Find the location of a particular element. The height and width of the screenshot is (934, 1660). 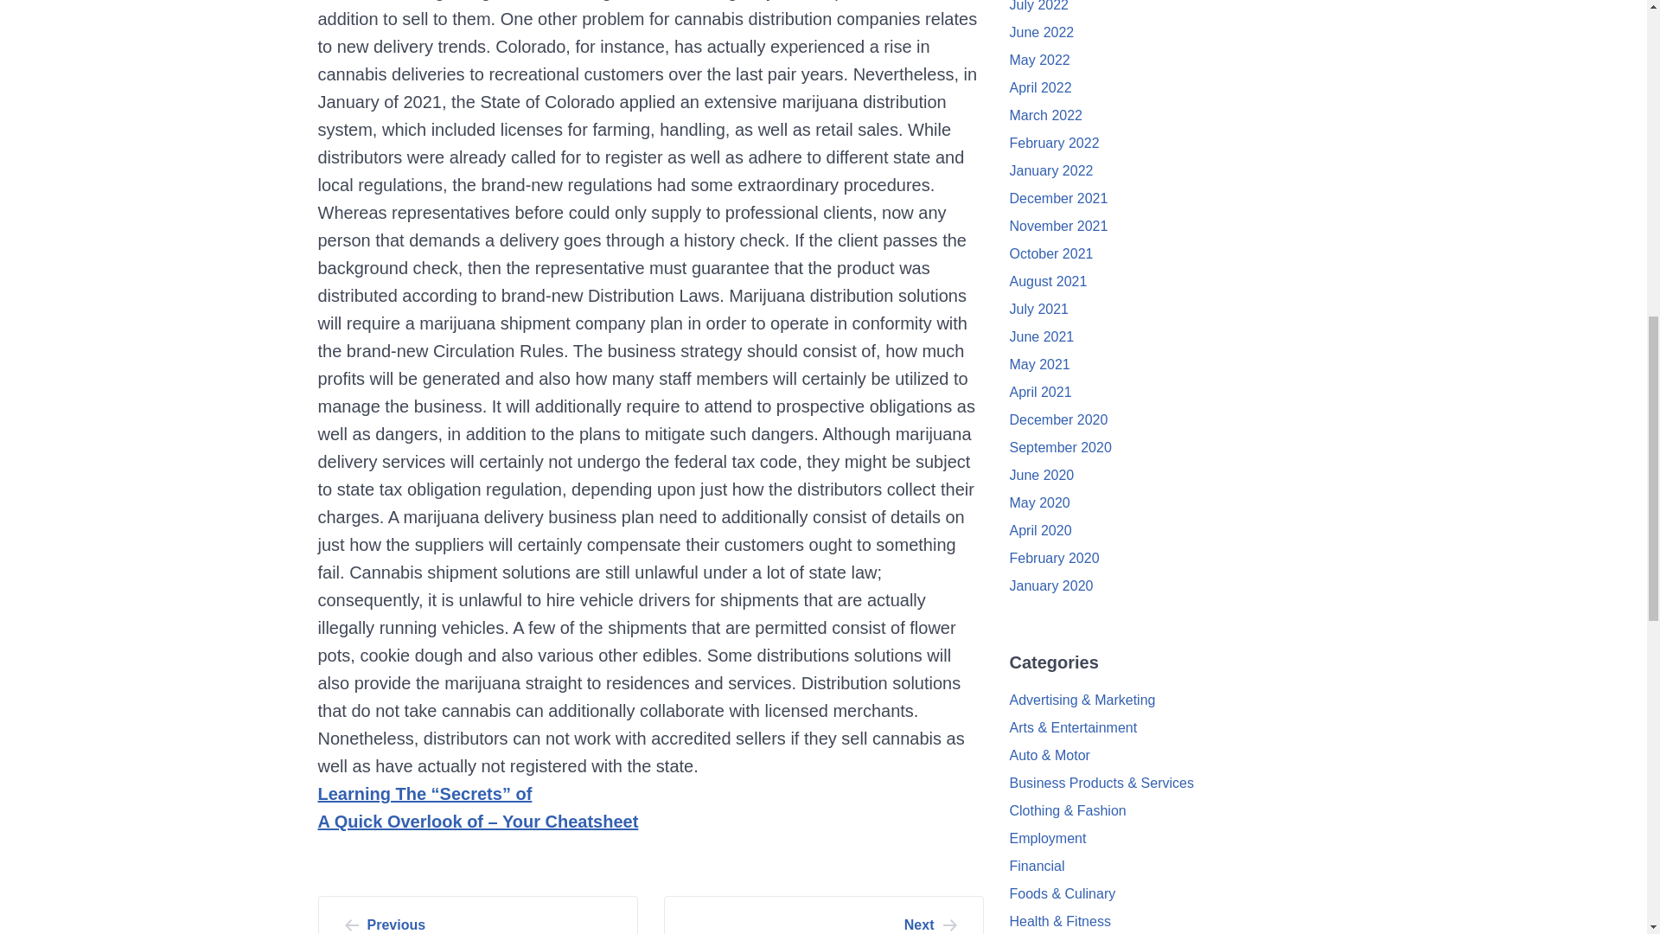

April 2022 is located at coordinates (1039, 59).